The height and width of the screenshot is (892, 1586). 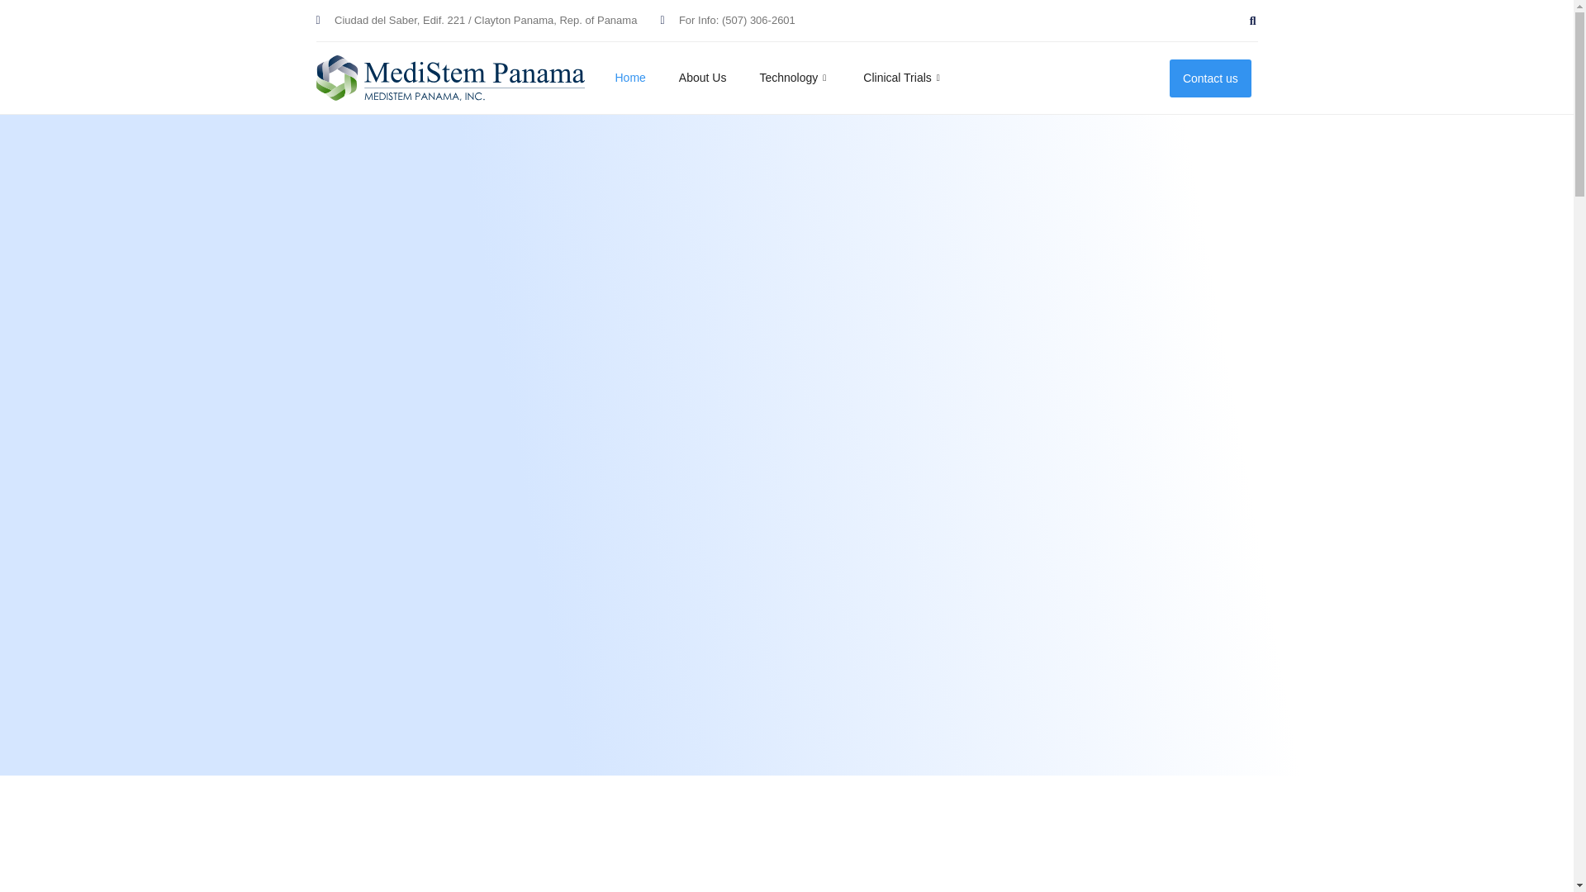 I want to click on About Us, so click(x=719, y=78).